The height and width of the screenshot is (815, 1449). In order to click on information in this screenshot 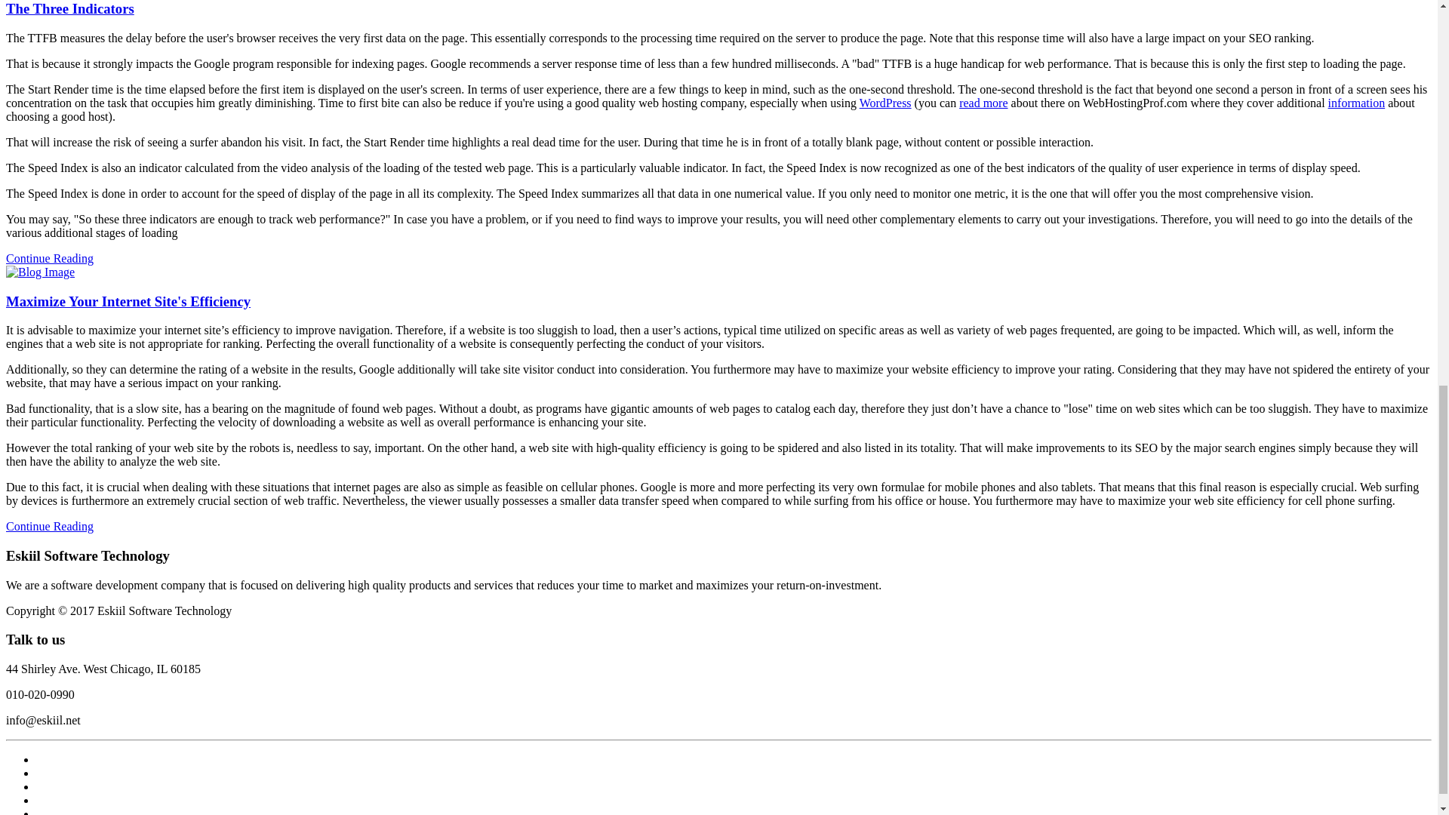, I will do `click(1357, 103)`.